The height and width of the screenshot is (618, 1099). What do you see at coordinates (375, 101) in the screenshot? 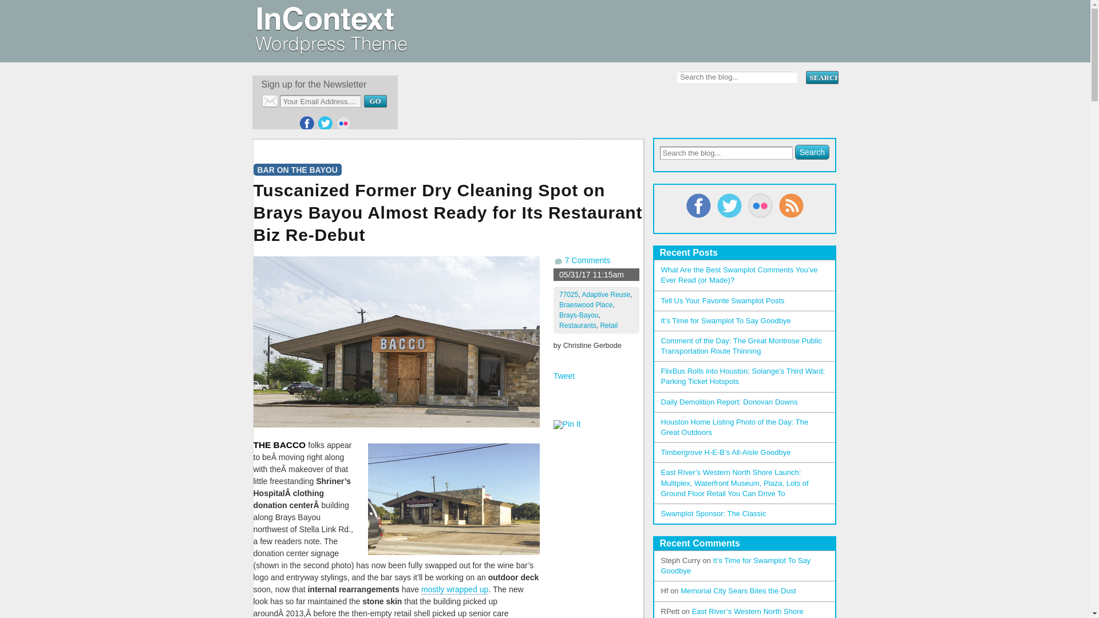
I see `GO` at bounding box center [375, 101].